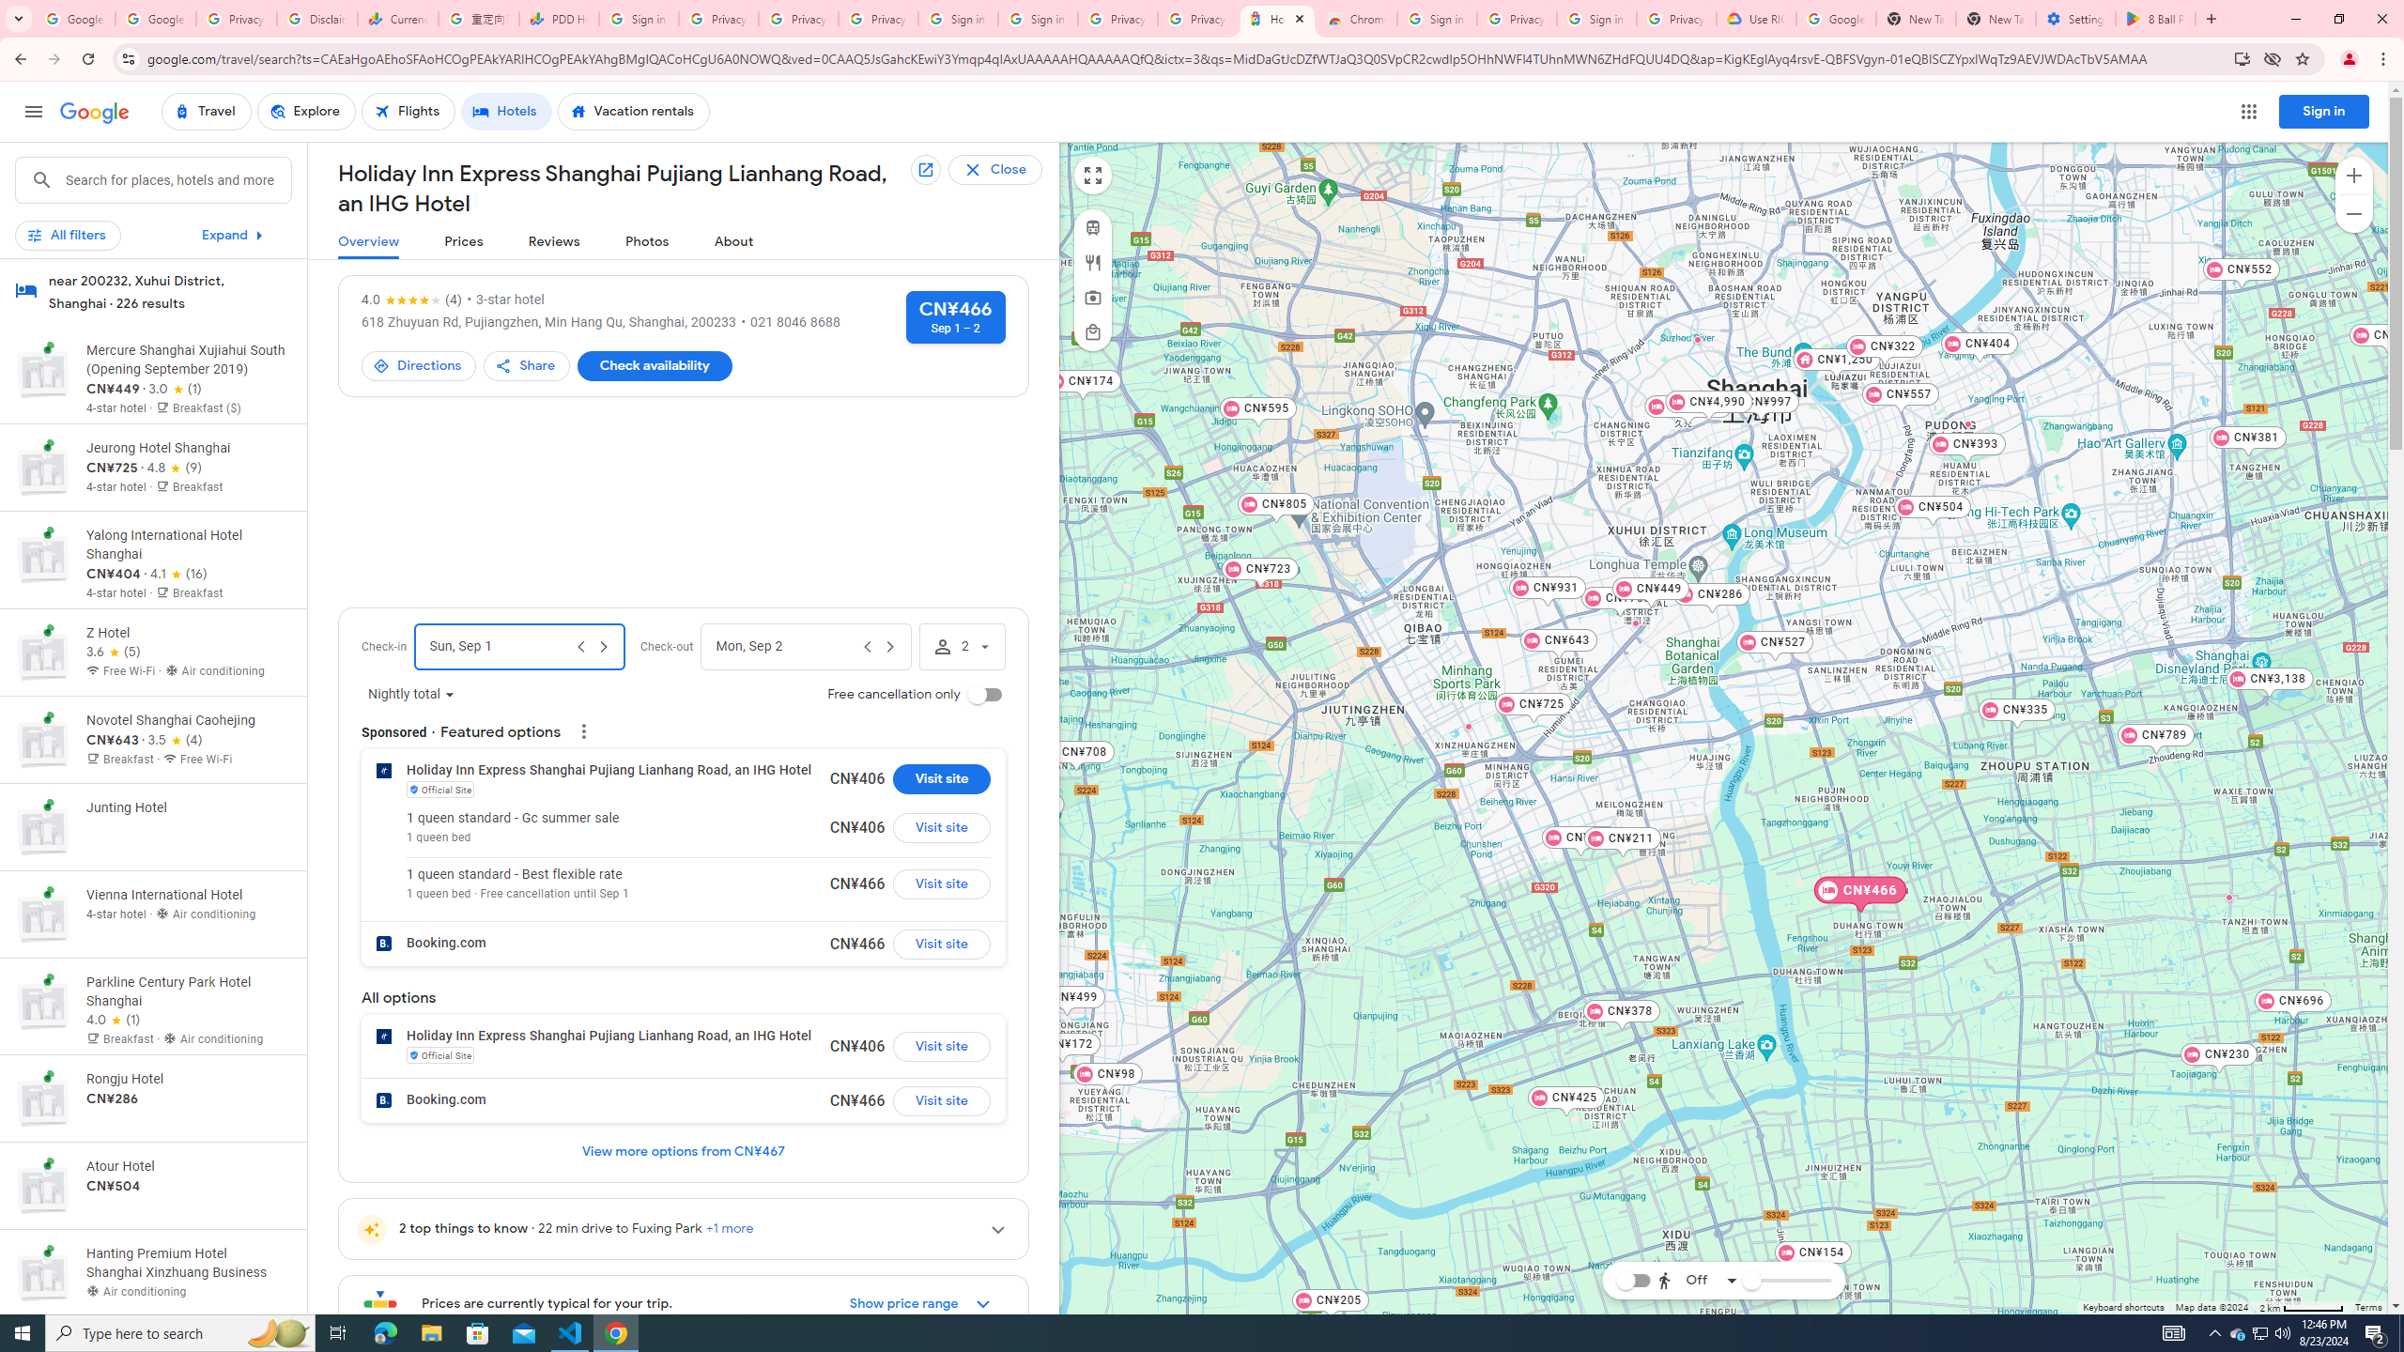  Describe the element at coordinates (1092, 228) in the screenshot. I see `Transit` at that location.